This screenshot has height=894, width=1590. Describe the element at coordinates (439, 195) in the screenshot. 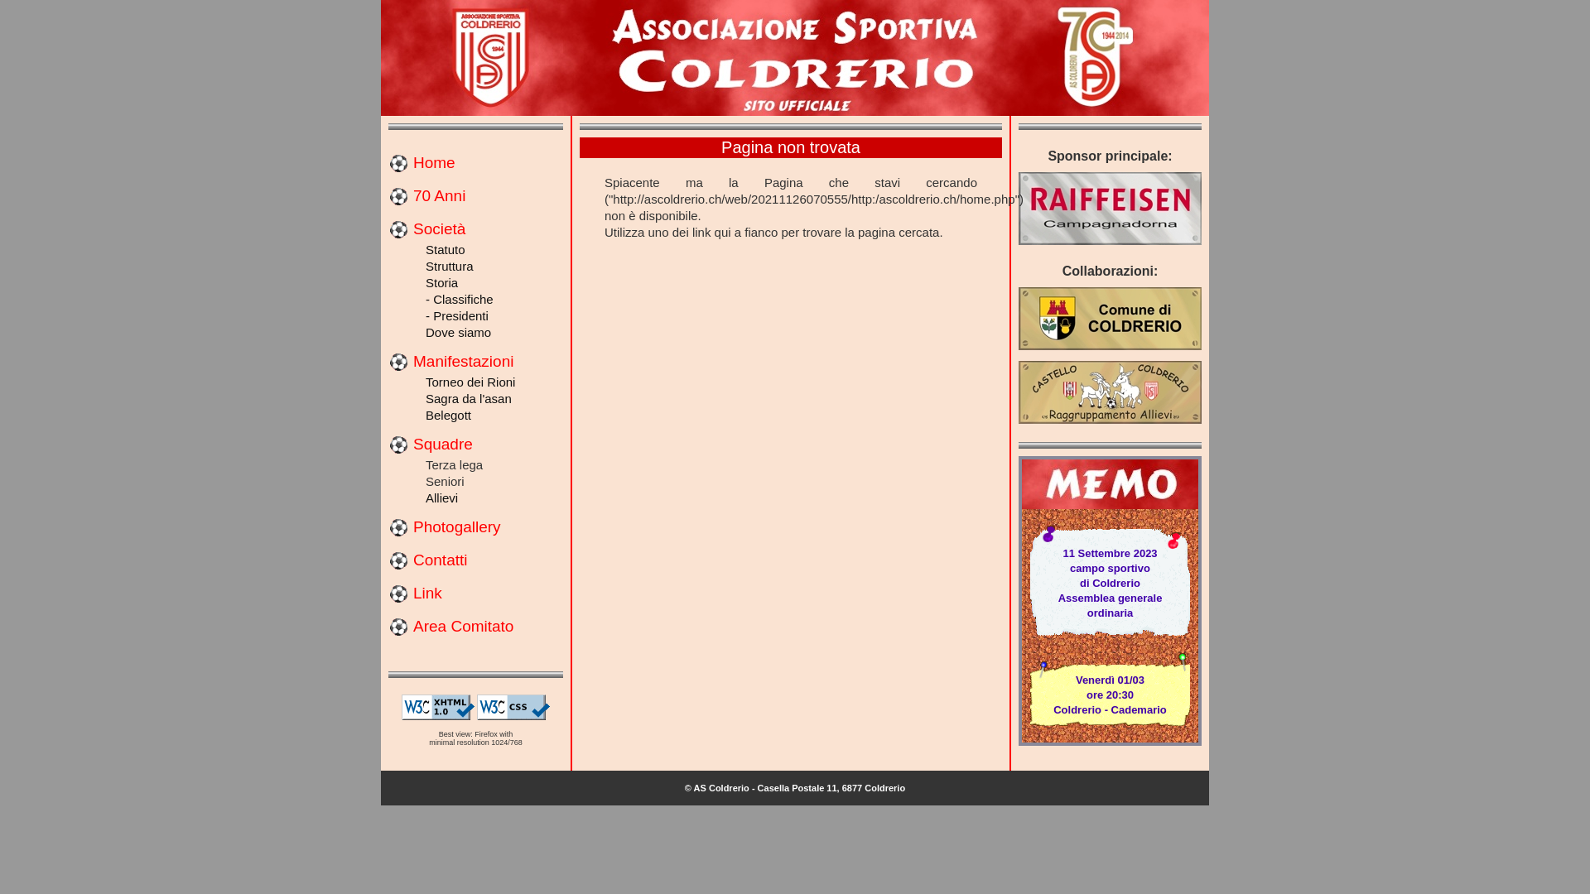

I see `70 Anni` at that location.